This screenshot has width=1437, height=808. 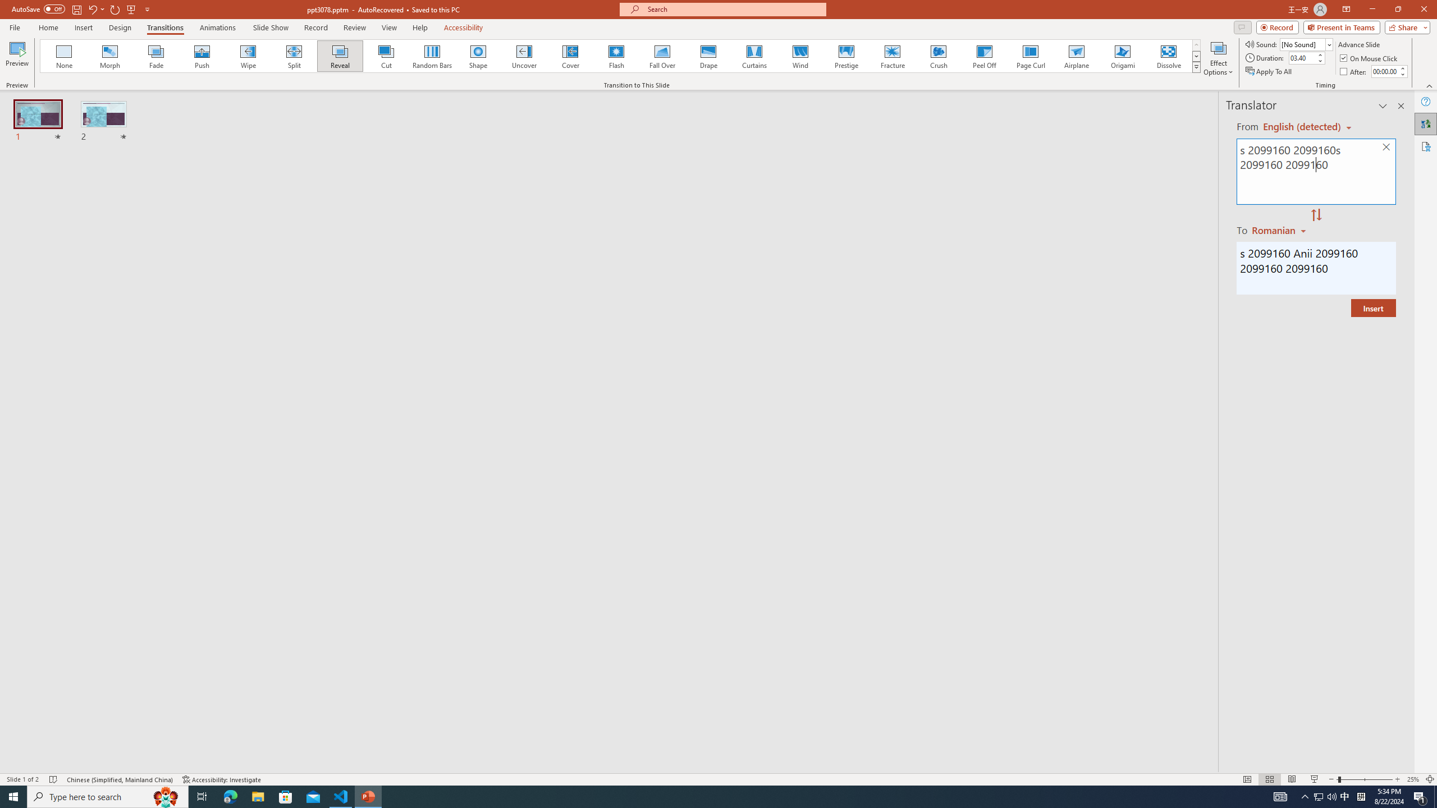 I want to click on Drape, so click(x=708, y=56).